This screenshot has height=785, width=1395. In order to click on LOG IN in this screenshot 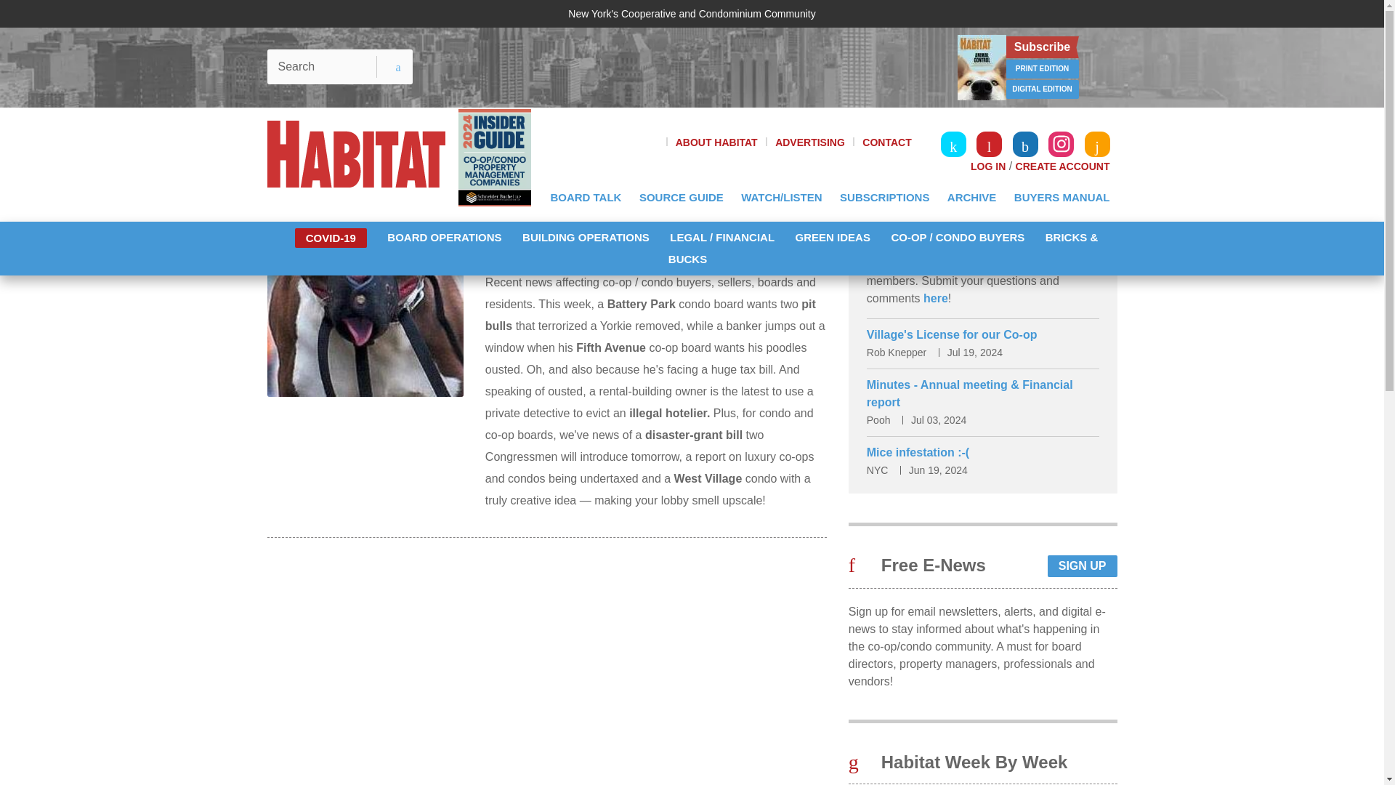, I will do `click(988, 166)`.